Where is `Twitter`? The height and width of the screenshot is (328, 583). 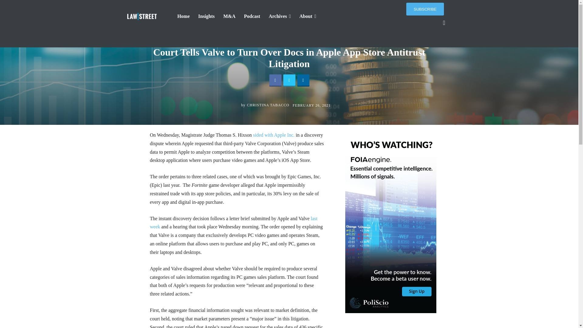 Twitter is located at coordinates (289, 80).